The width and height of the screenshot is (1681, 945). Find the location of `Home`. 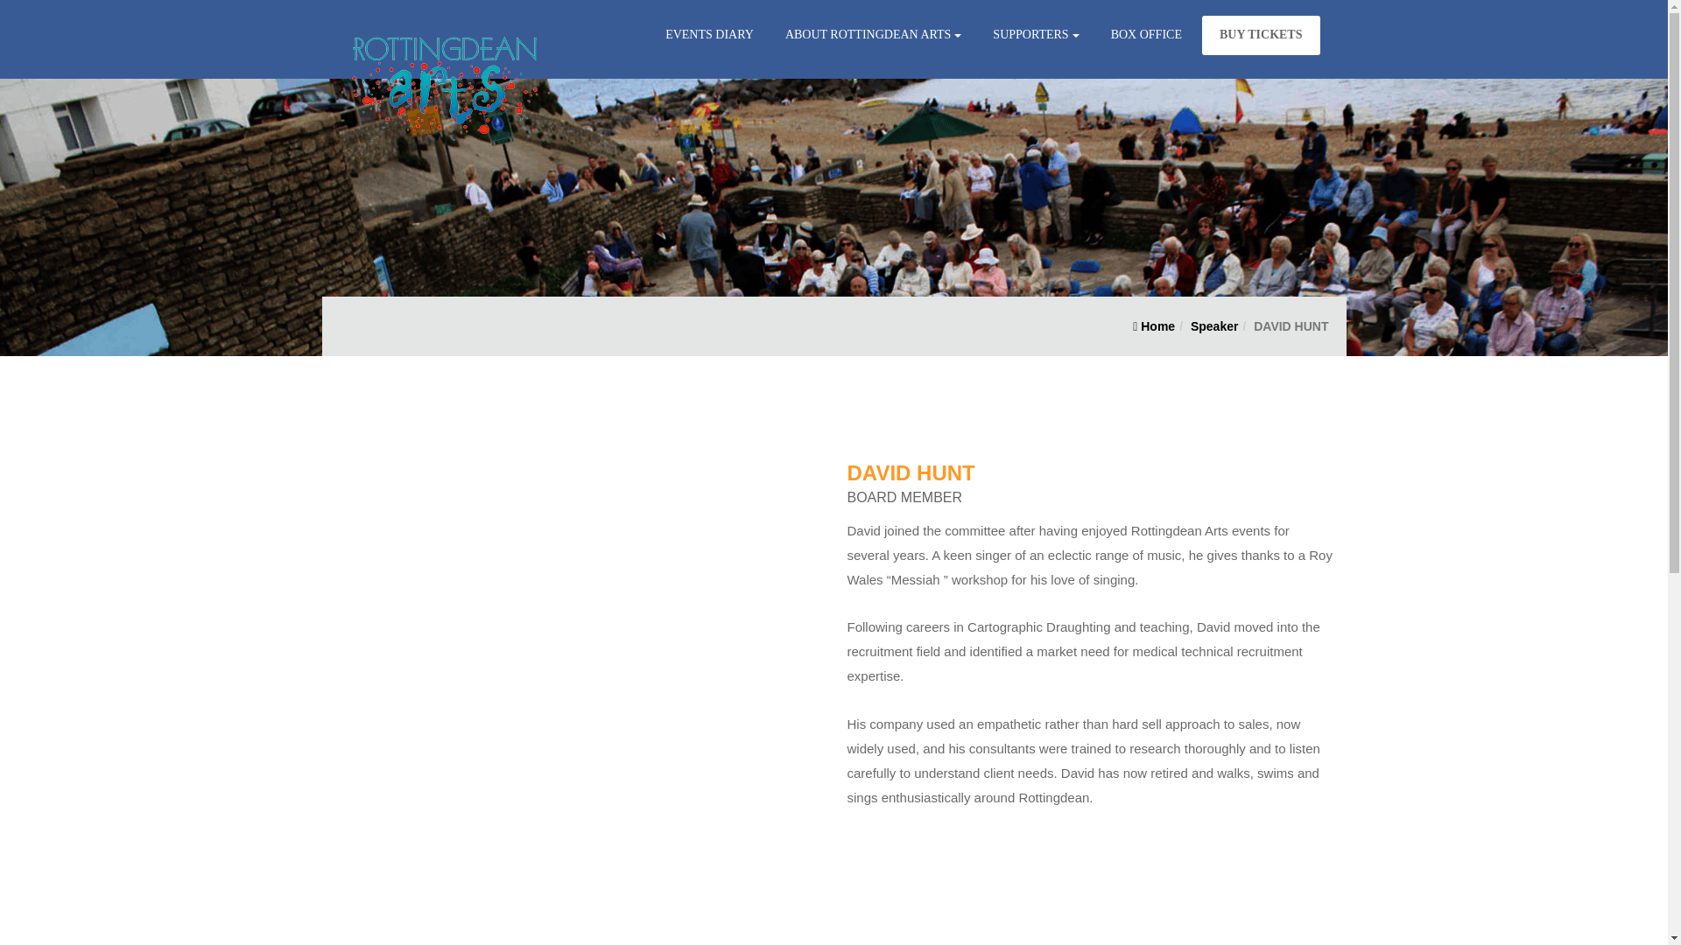

Home is located at coordinates (1154, 326).